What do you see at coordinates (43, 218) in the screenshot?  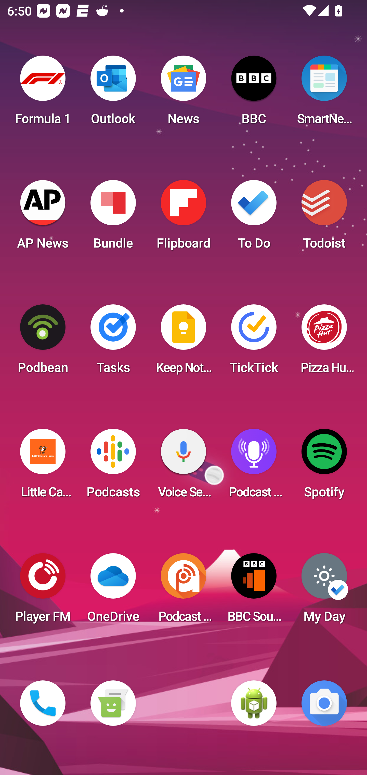 I see `AP News` at bounding box center [43, 218].